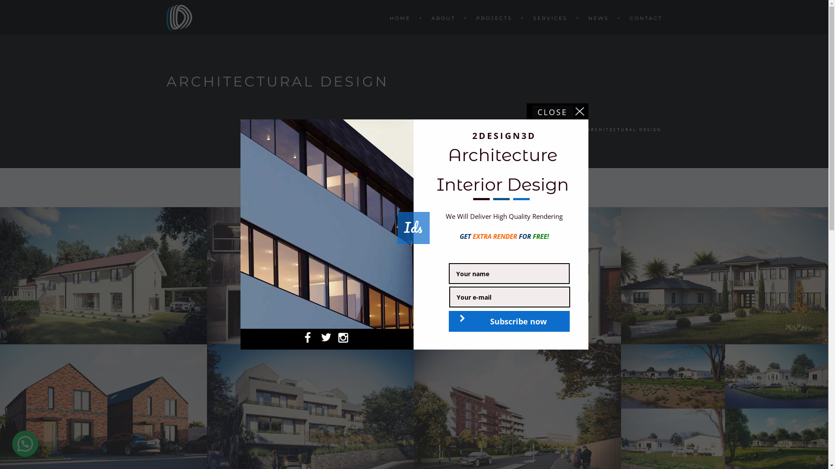 This screenshot has height=469, width=835. What do you see at coordinates (311, 276) in the screenshot?
I see `836-CrolCo-London-Bridge` at bounding box center [311, 276].